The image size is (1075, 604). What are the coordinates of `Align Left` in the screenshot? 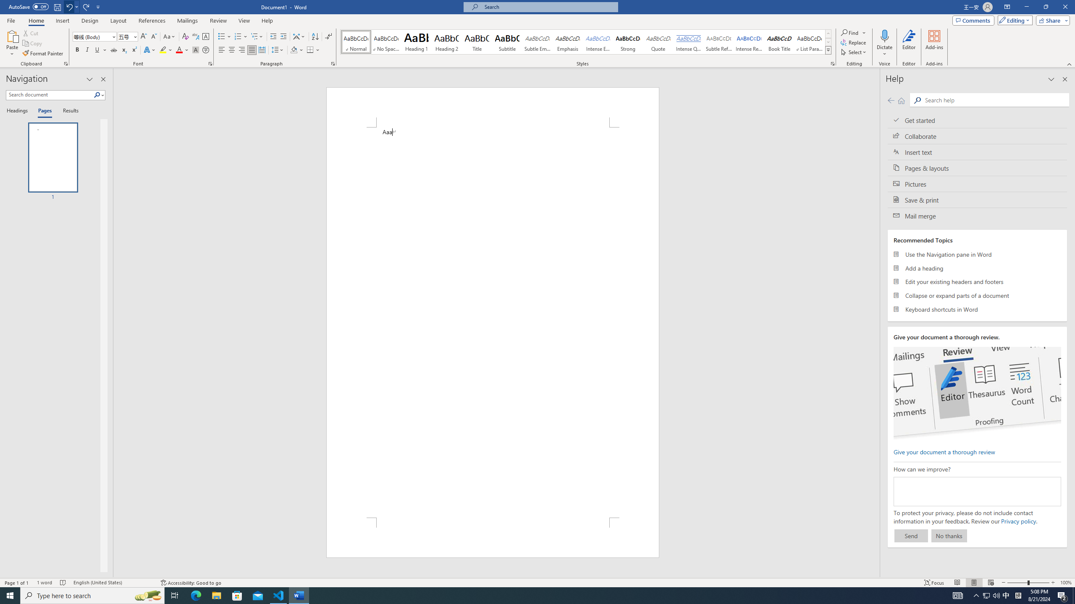 It's located at (222, 50).